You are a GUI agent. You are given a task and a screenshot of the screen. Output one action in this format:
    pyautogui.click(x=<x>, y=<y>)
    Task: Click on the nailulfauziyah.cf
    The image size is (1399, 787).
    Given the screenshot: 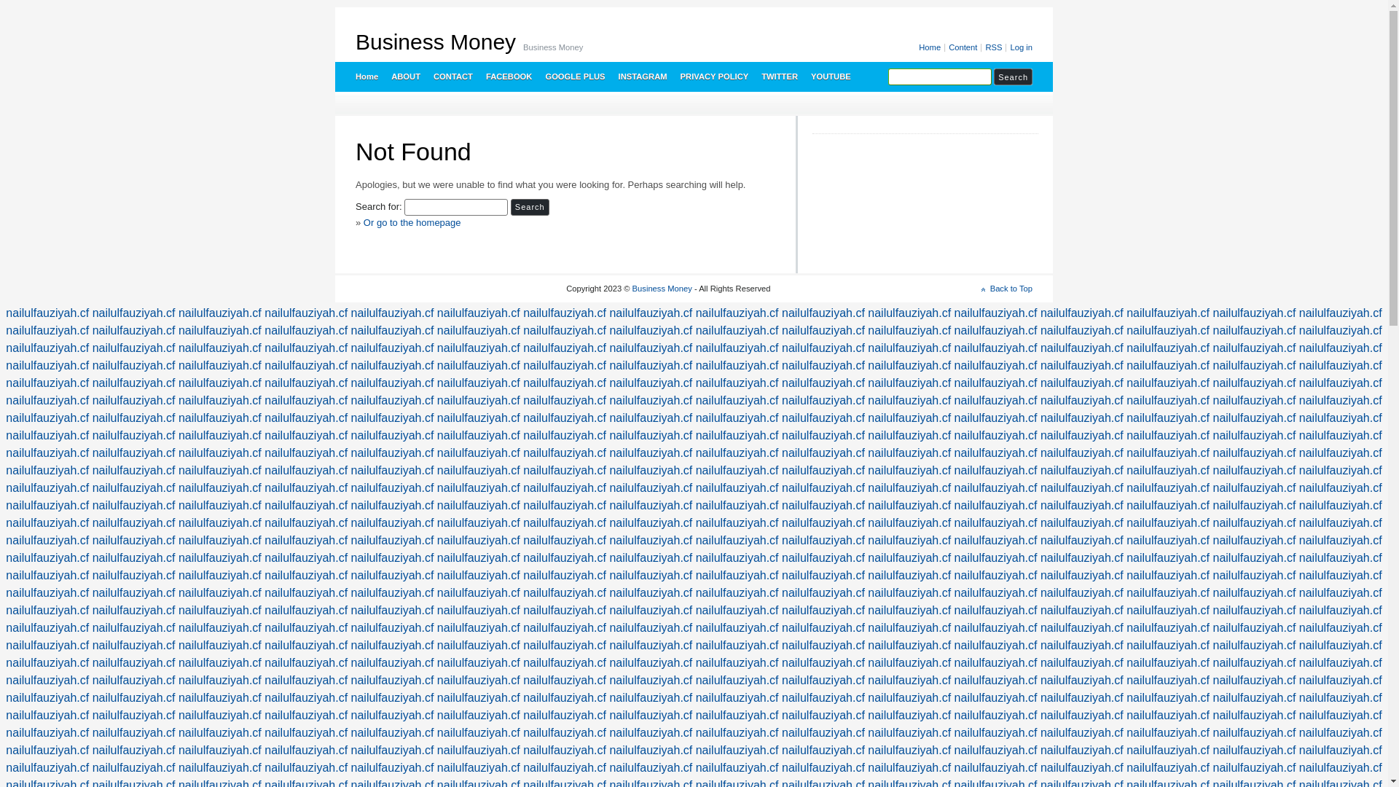 What is the action you would take?
    pyautogui.click(x=823, y=383)
    